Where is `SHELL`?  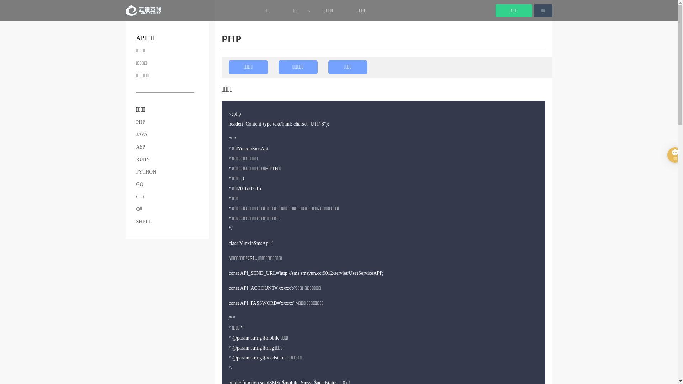 SHELL is located at coordinates (144, 222).